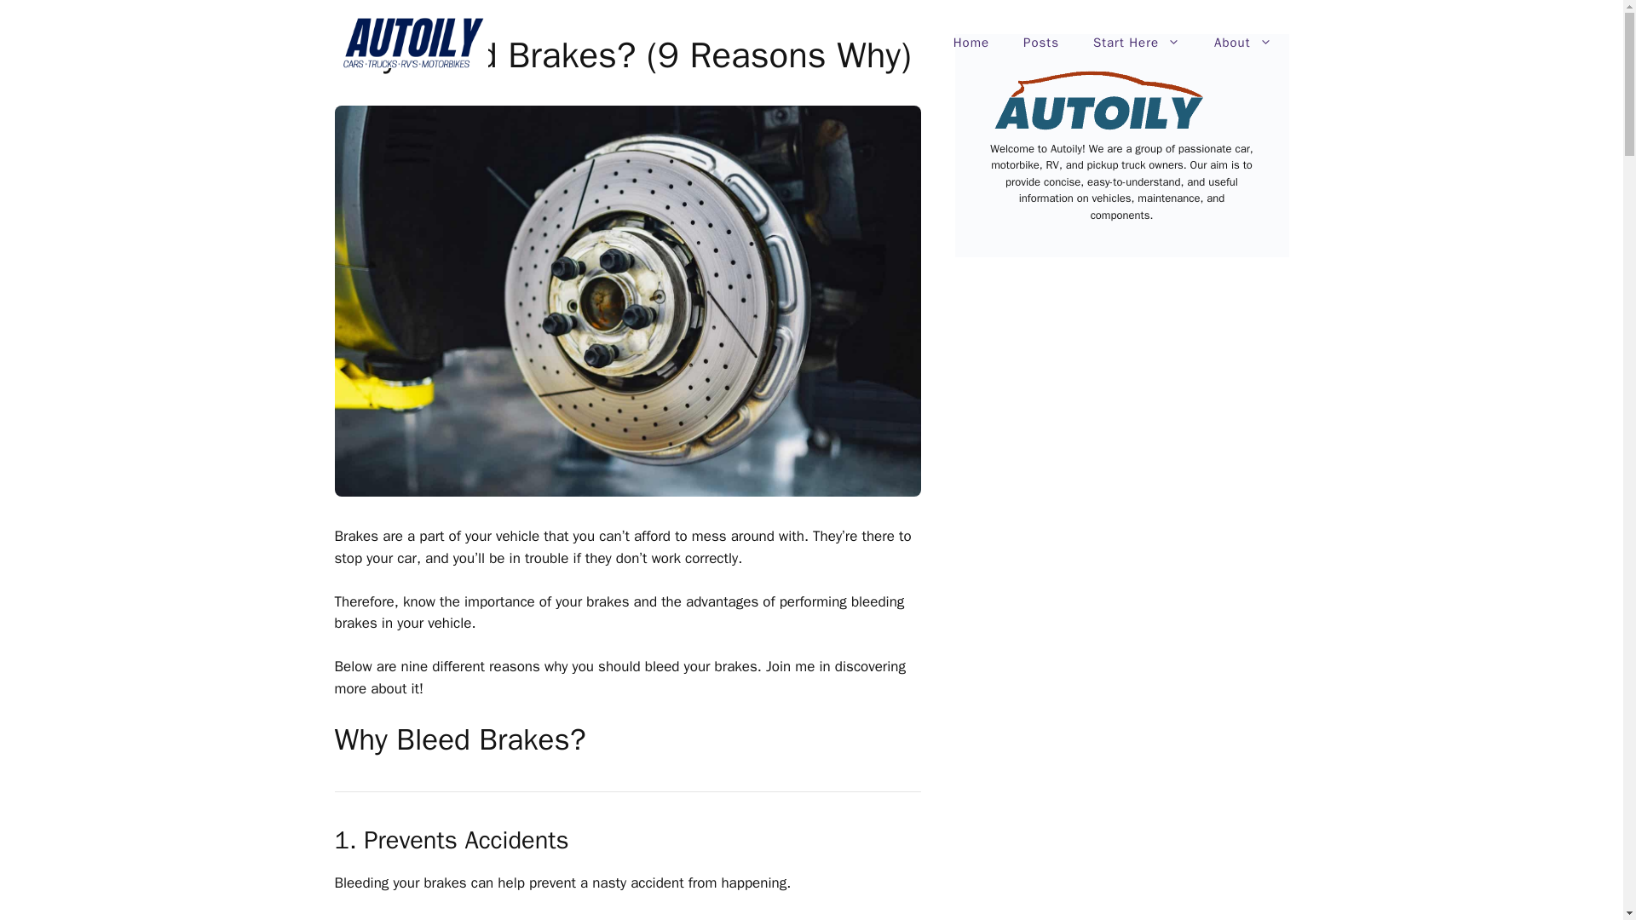 This screenshot has width=1636, height=920. What do you see at coordinates (1137, 43) in the screenshot?
I see `Start Here` at bounding box center [1137, 43].